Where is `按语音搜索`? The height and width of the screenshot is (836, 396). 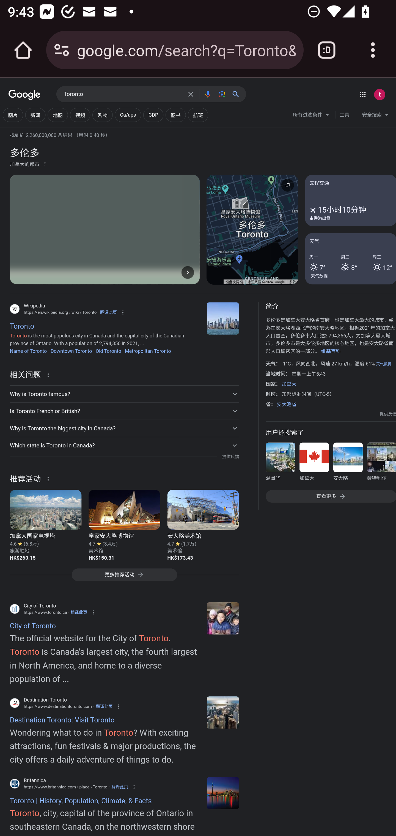 按语音搜索 is located at coordinates (207, 94).